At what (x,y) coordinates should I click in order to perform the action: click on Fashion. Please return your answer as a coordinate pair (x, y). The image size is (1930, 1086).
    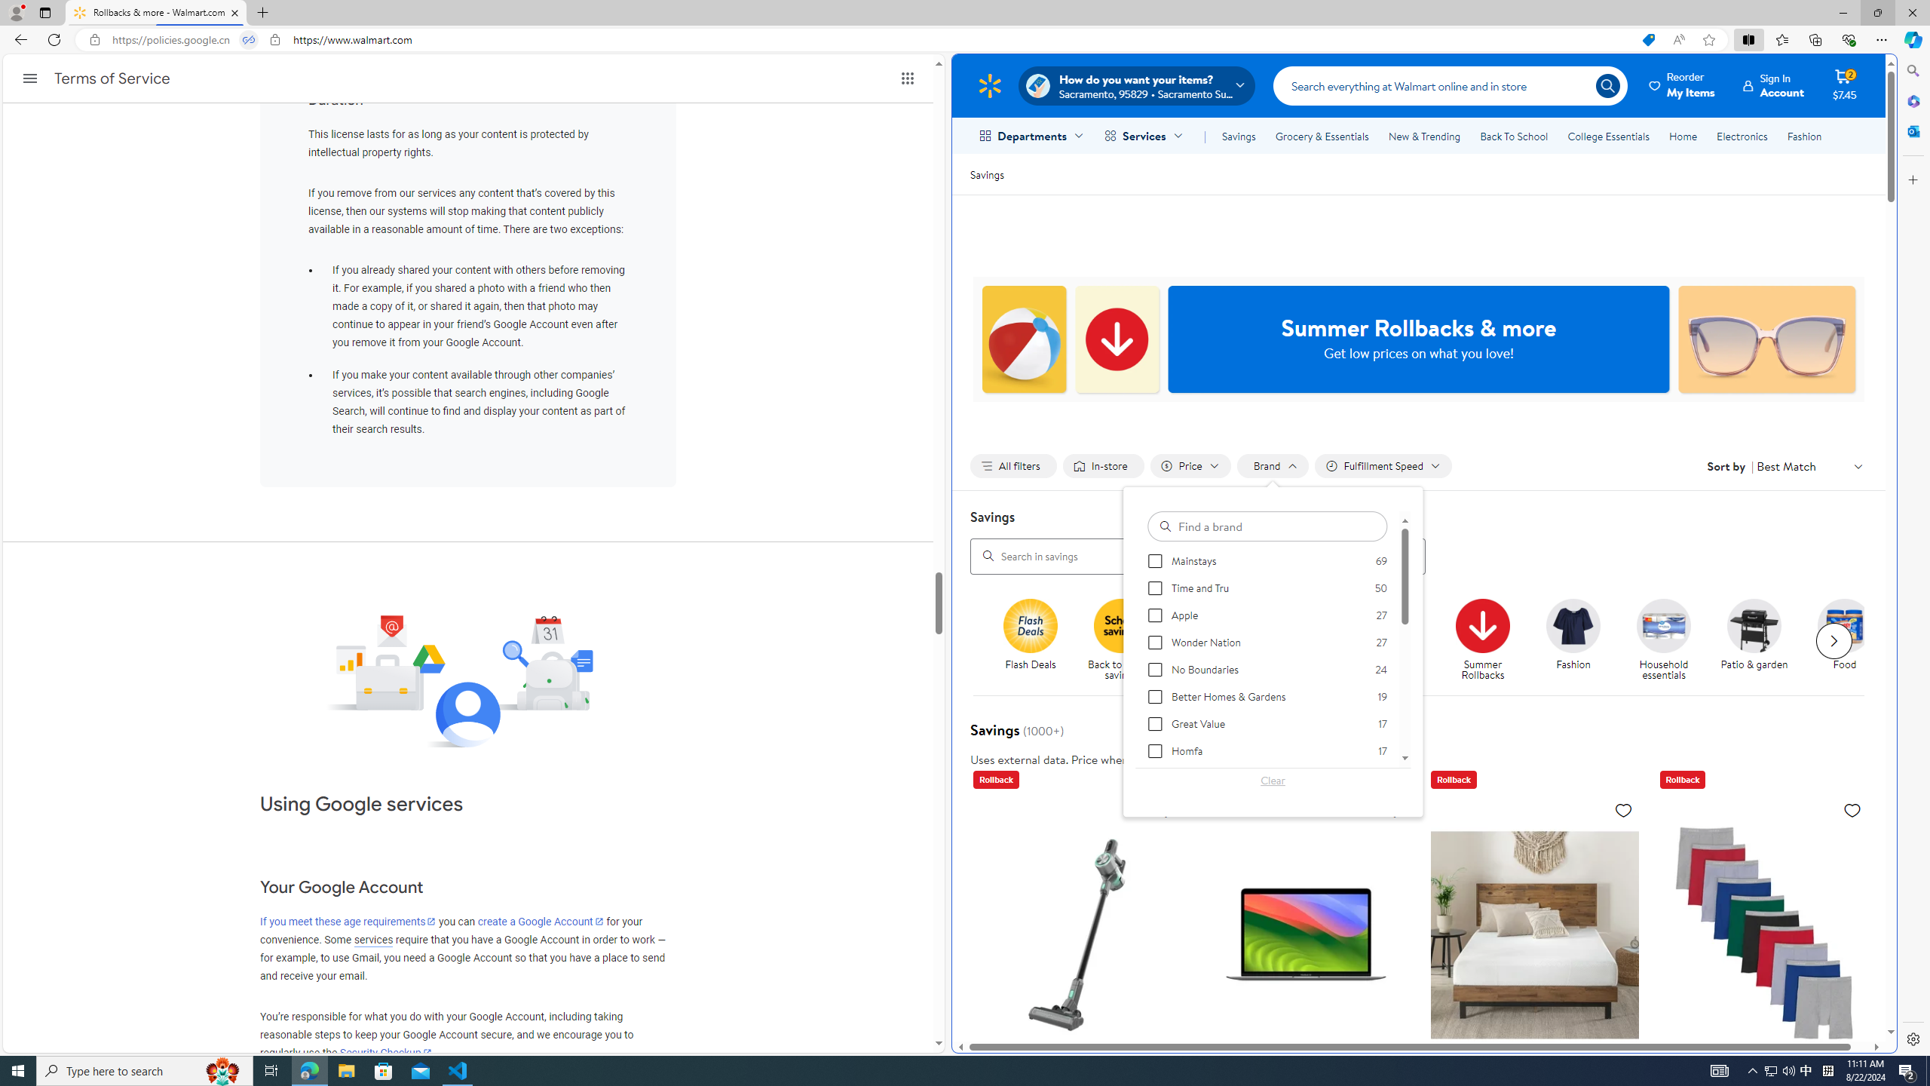
    Looking at the image, I should click on (1573, 625).